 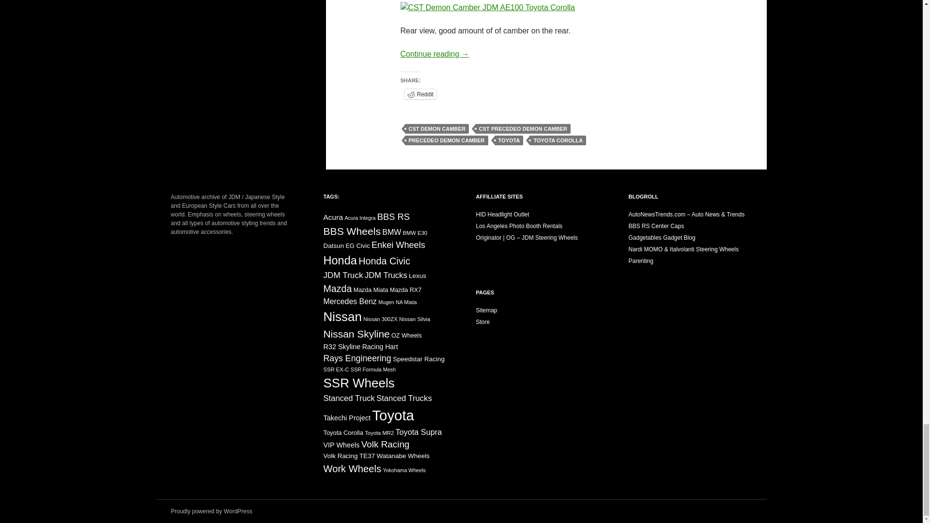 What do you see at coordinates (487, 8) in the screenshot?
I see `CST Demon Camber JDM AE100 Toyota Corolla ` at bounding box center [487, 8].